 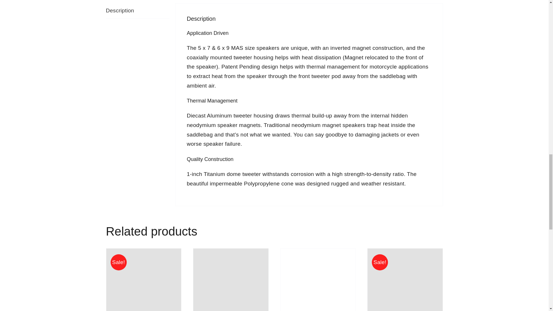 I want to click on Sale!, so click(x=143, y=280).